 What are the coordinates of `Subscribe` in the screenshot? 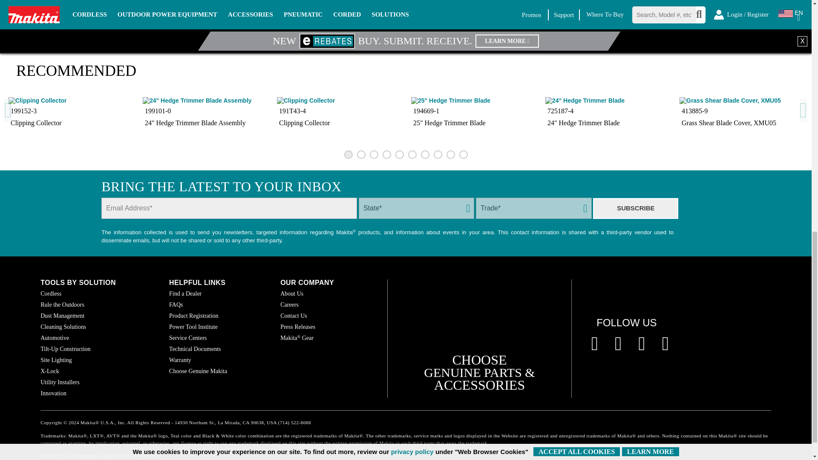 It's located at (636, 209).